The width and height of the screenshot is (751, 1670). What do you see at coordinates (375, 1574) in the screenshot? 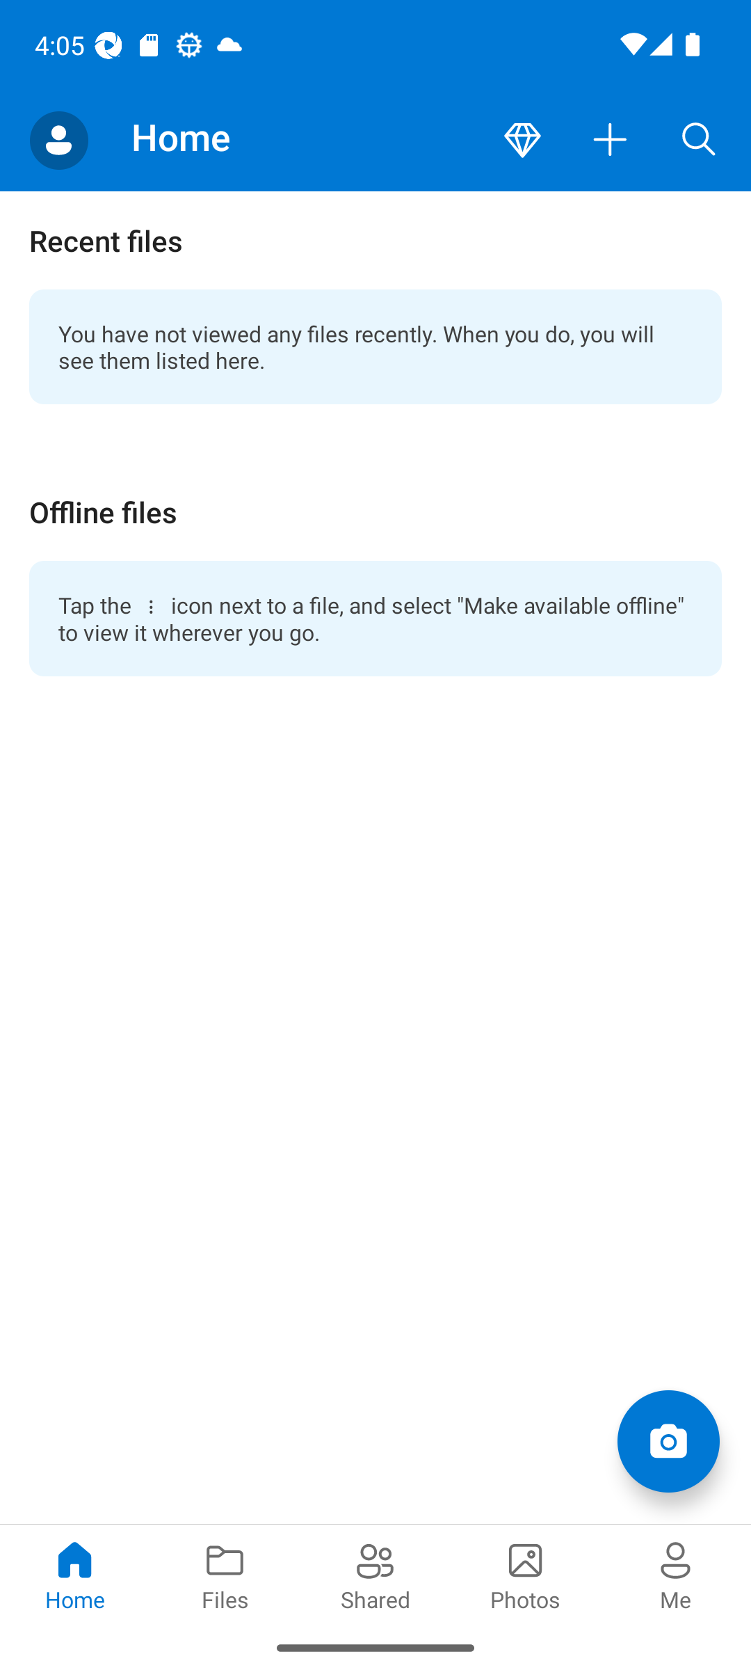
I see `Shared pivot Shared` at bounding box center [375, 1574].